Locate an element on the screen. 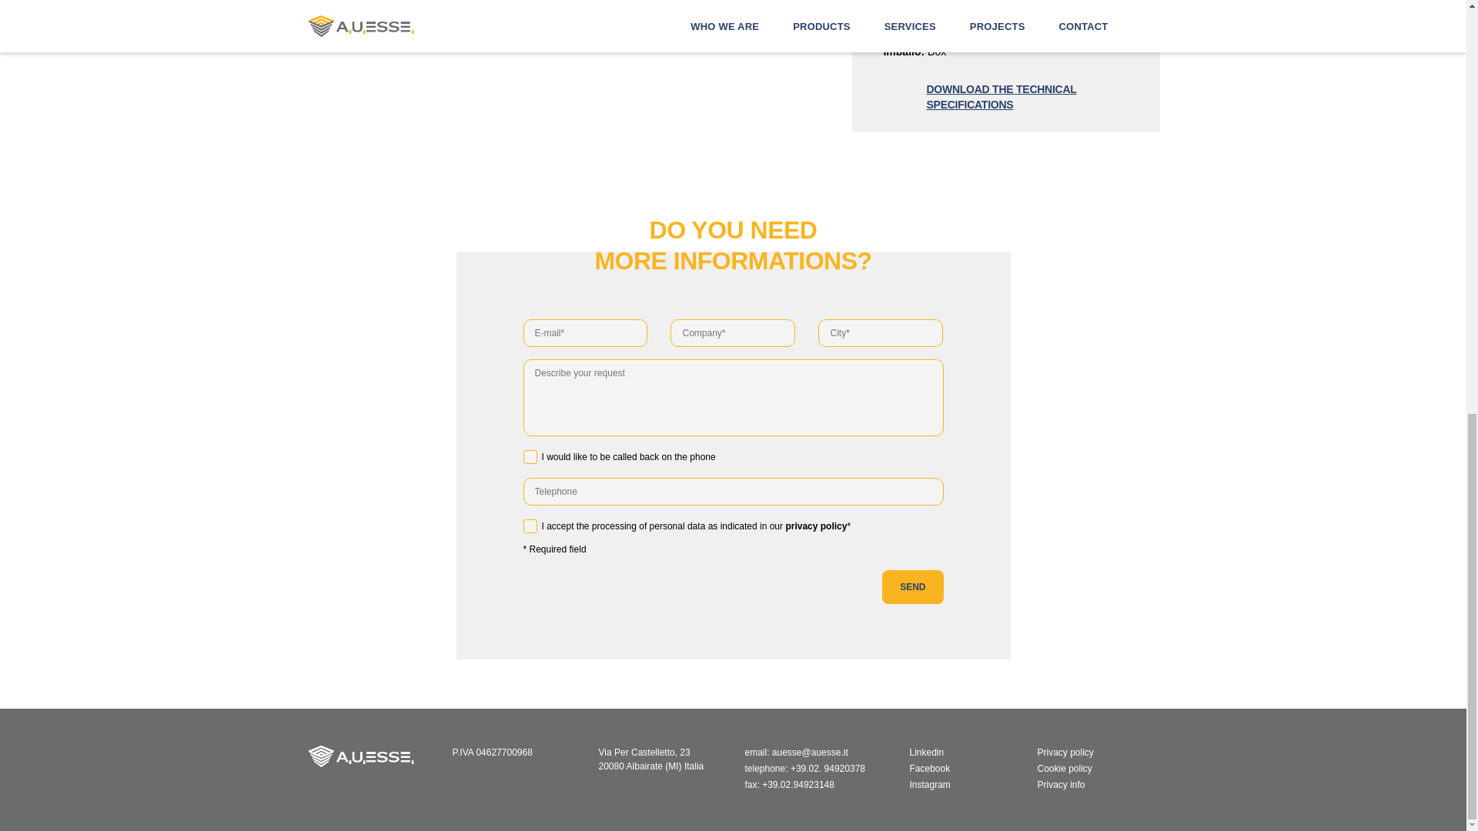  Download the technical specifications is located at coordinates (1005, 96).